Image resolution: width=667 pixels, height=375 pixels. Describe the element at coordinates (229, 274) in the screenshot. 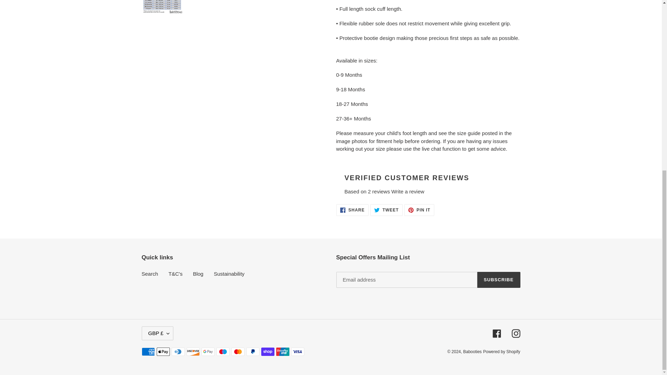

I see `Sustainability` at that location.